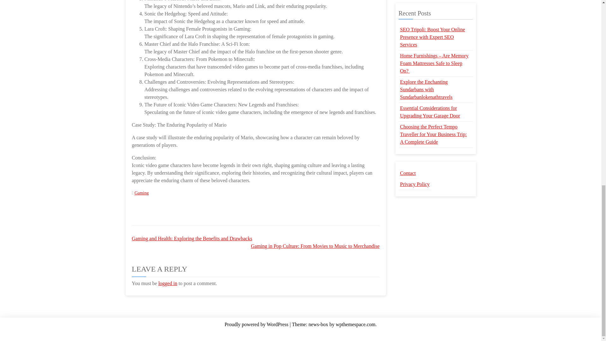 The height and width of the screenshot is (341, 606). I want to click on Gaming in Pop Culture: From Movies to Music to Merchandise, so click(315, 246).